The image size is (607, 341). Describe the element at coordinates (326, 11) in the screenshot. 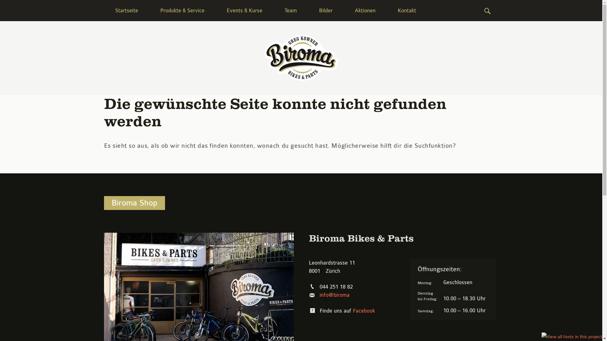

I see `Bilder` at that location.